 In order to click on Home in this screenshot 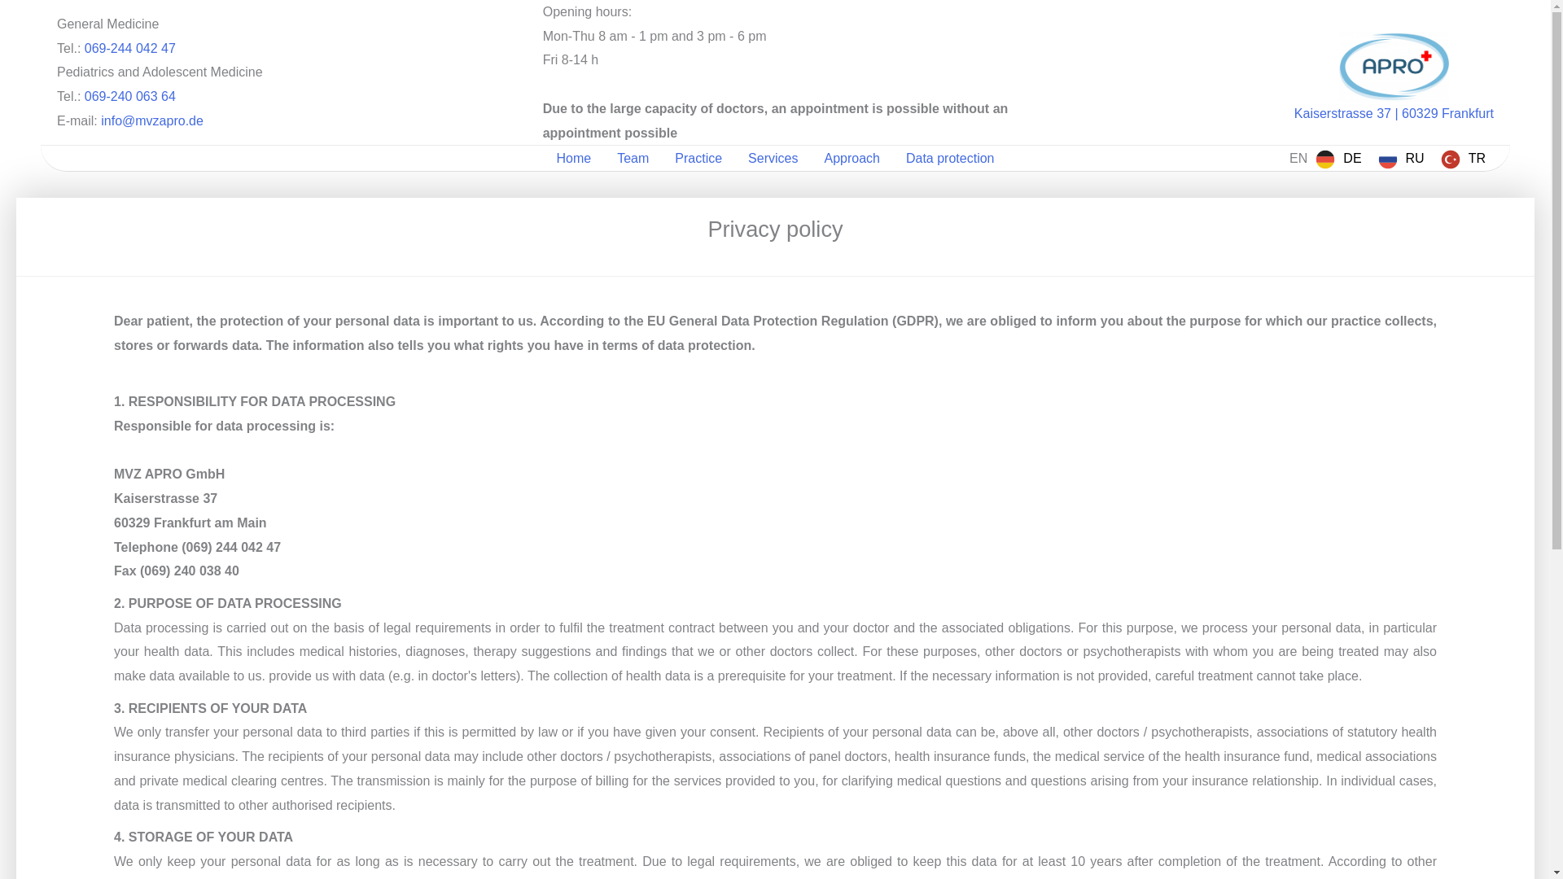, I will do `click(575, 158)`.